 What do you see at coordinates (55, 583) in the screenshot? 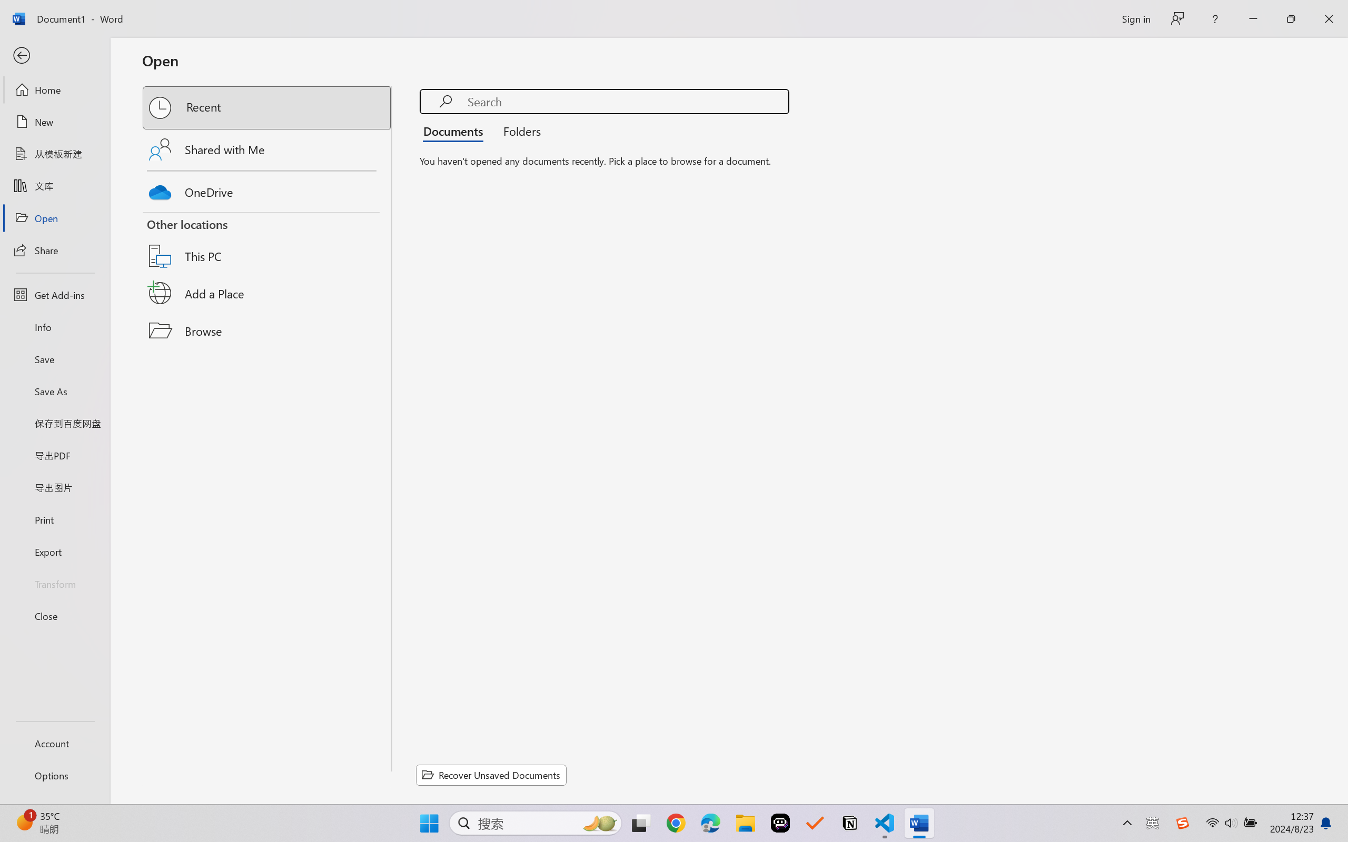
I see `Transform` at bounding box center [55, 583].